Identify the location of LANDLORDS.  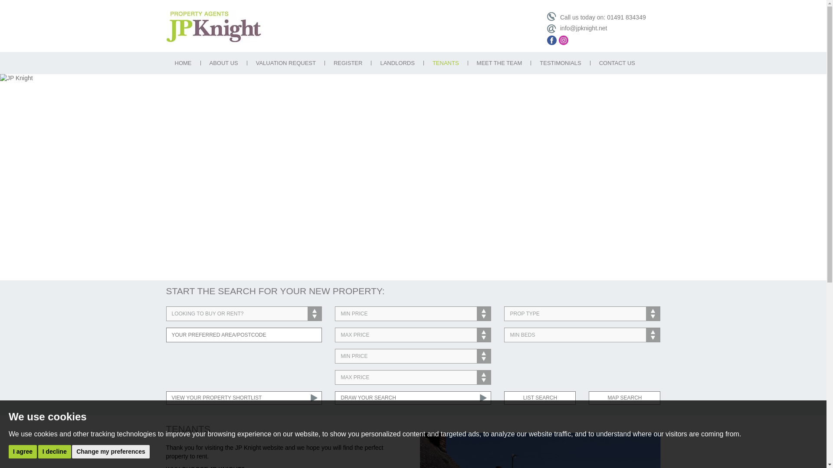
(397, 63).